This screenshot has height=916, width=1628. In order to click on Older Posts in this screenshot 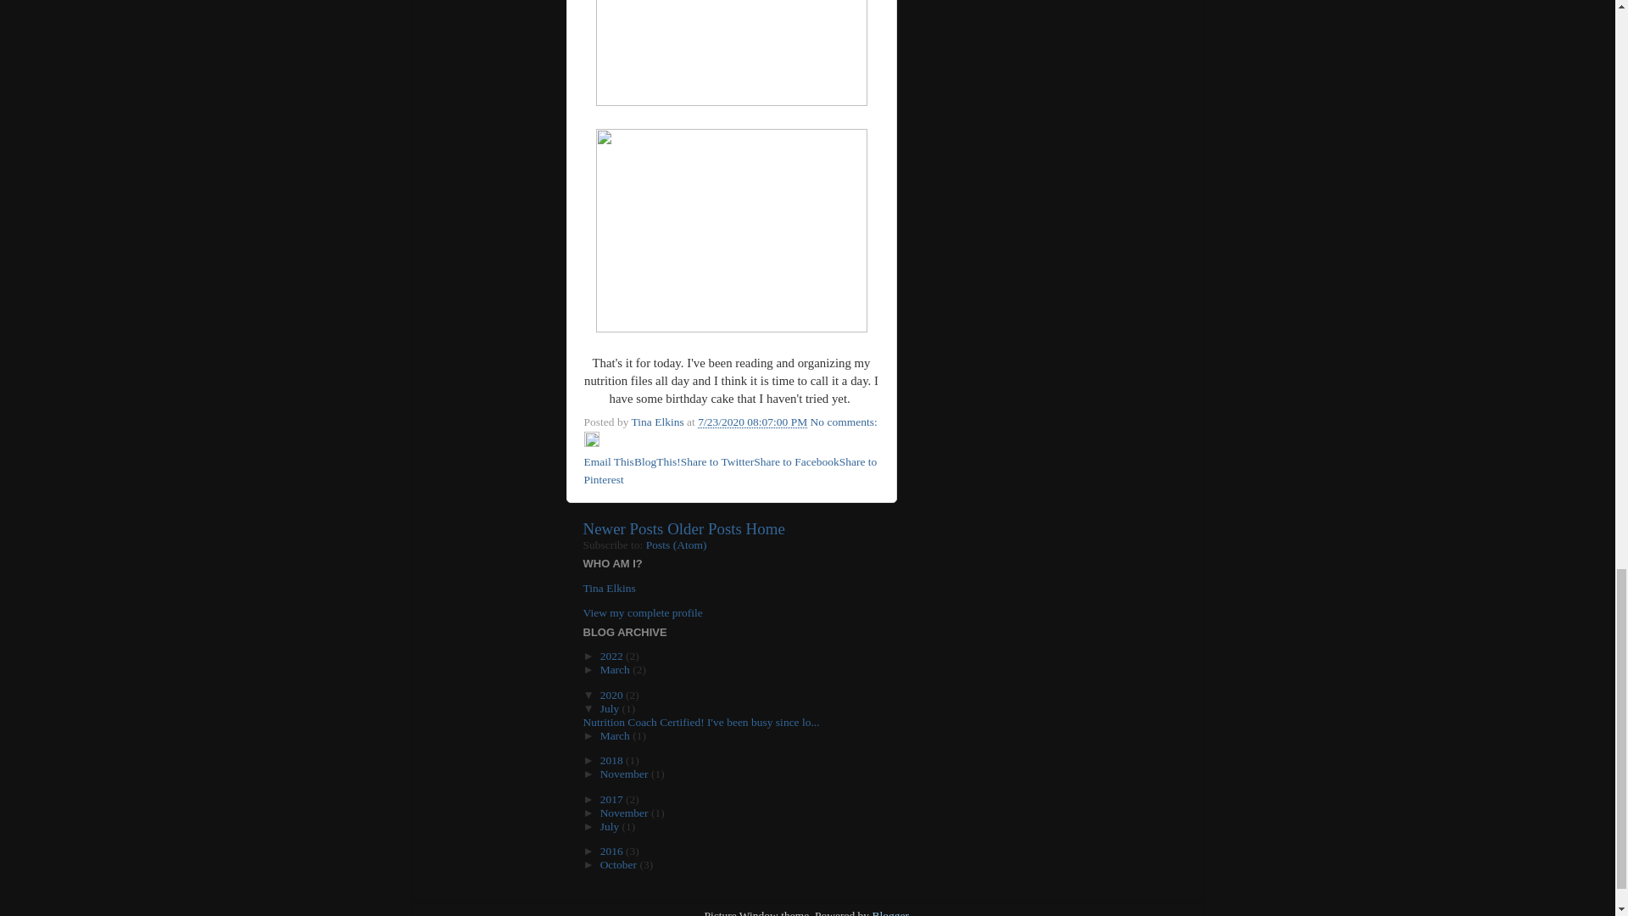, I will do `click(705, 528)`.